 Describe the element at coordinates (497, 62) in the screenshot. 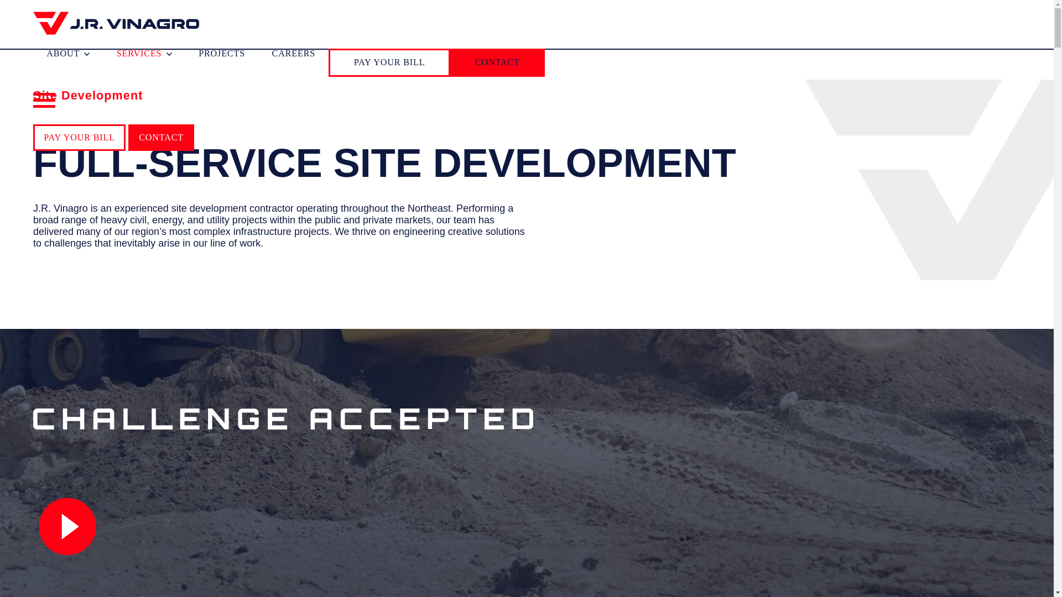

I see `CONTACT` at that location.